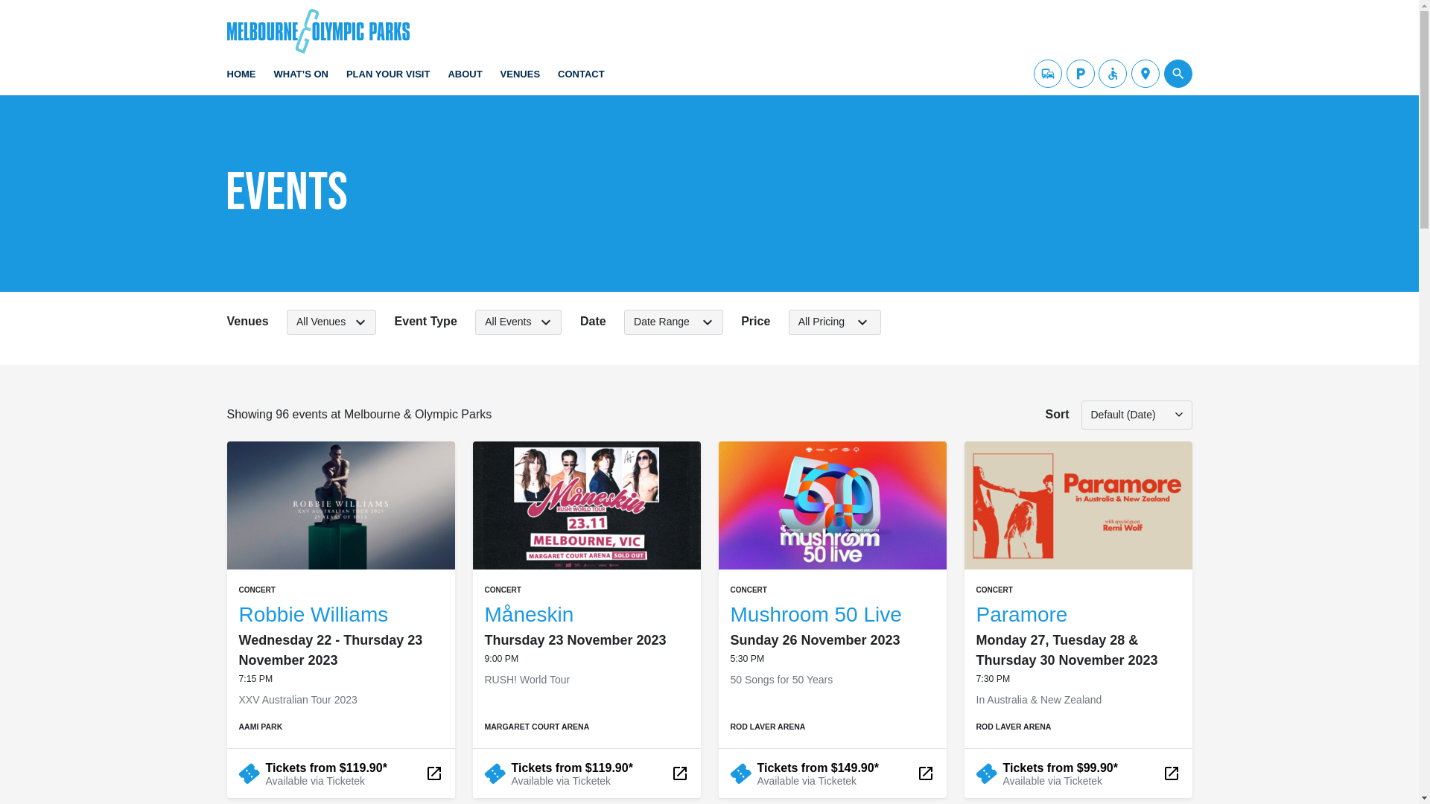  Describe the element at coordinates (241, 77) in the screenshot. I see `HOME` at that location.